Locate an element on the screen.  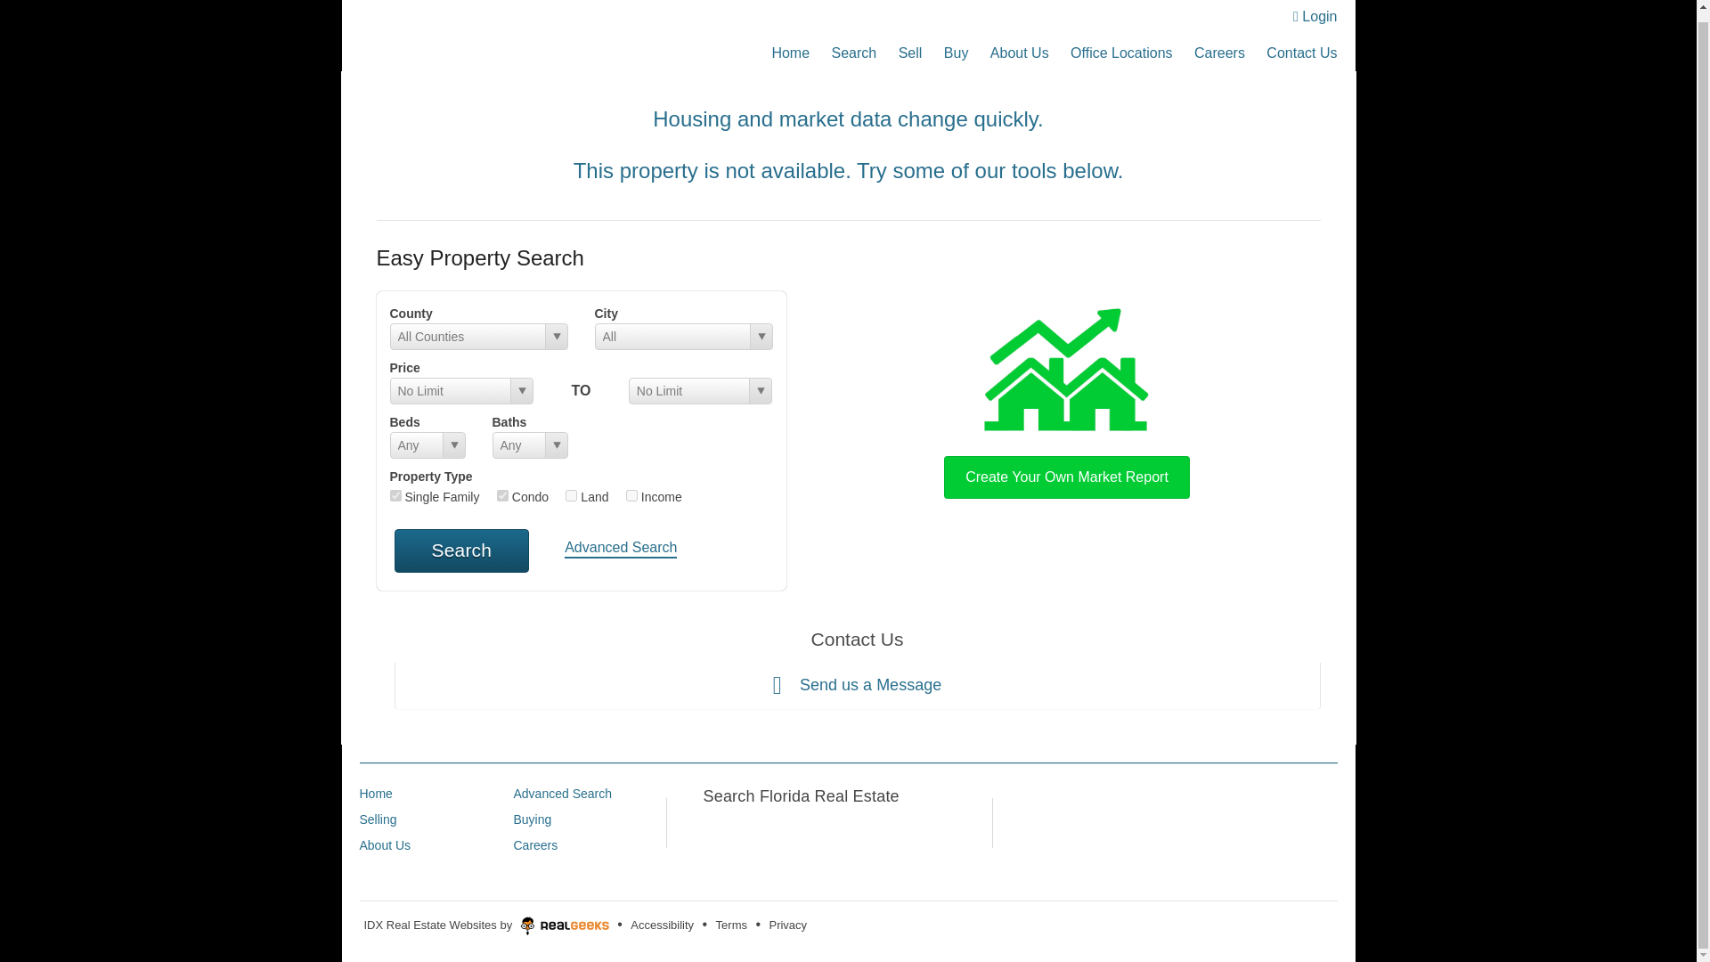
Sell is located at coordinates (910, 45).